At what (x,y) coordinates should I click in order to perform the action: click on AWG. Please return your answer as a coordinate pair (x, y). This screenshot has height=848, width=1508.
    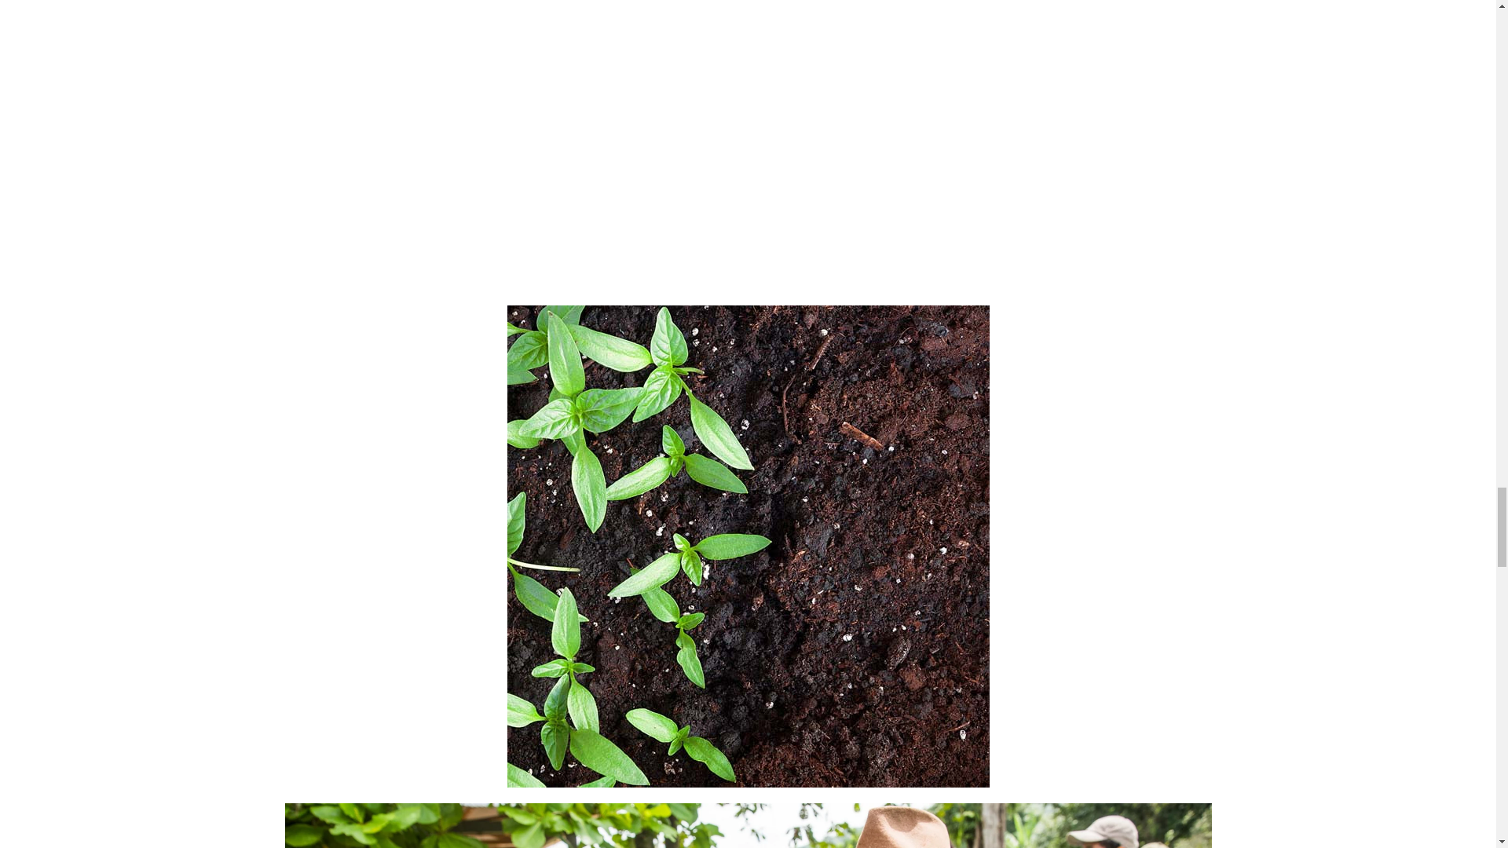
    Looking at the image, I should click on (748, 711).